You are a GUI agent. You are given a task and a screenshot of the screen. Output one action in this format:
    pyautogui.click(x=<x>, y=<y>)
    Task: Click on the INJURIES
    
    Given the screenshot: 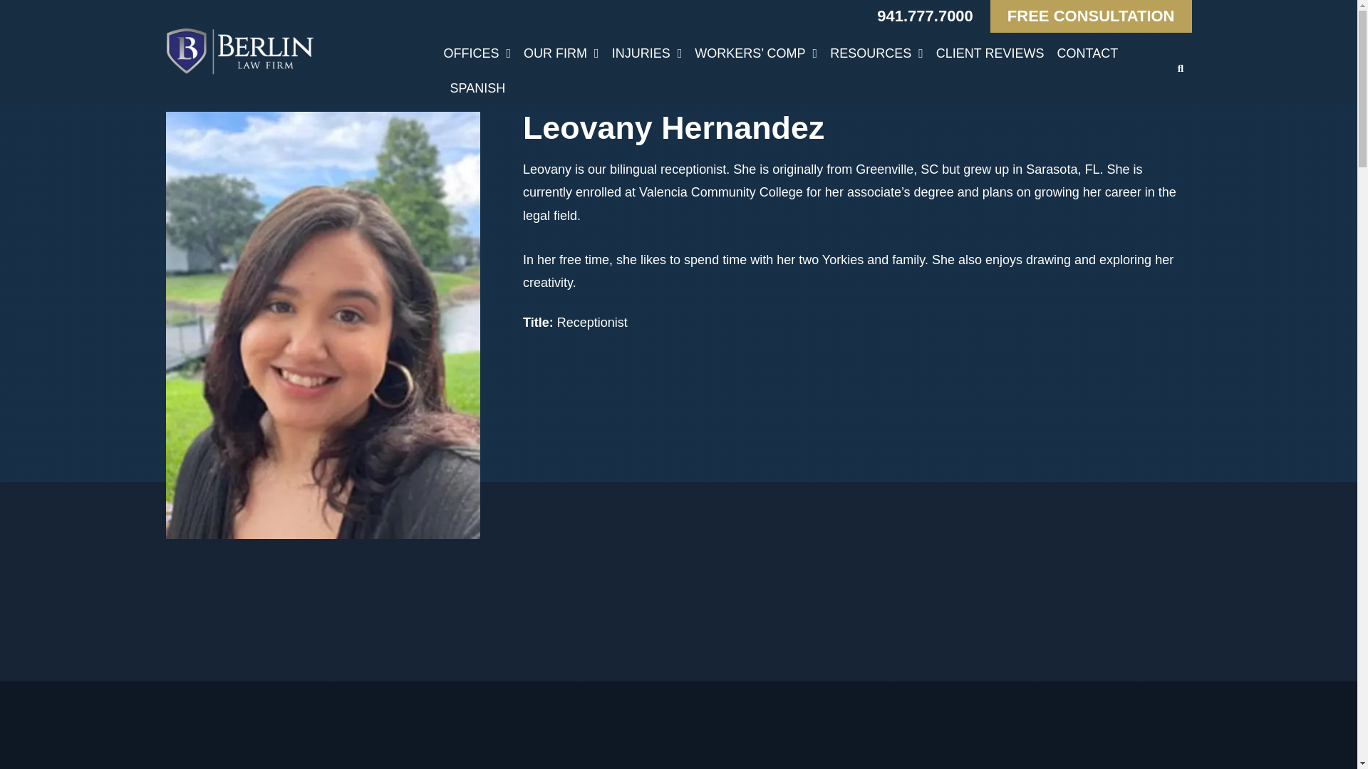 What is the action you would take?
    pyautogui.click(x=647, y=53)
    